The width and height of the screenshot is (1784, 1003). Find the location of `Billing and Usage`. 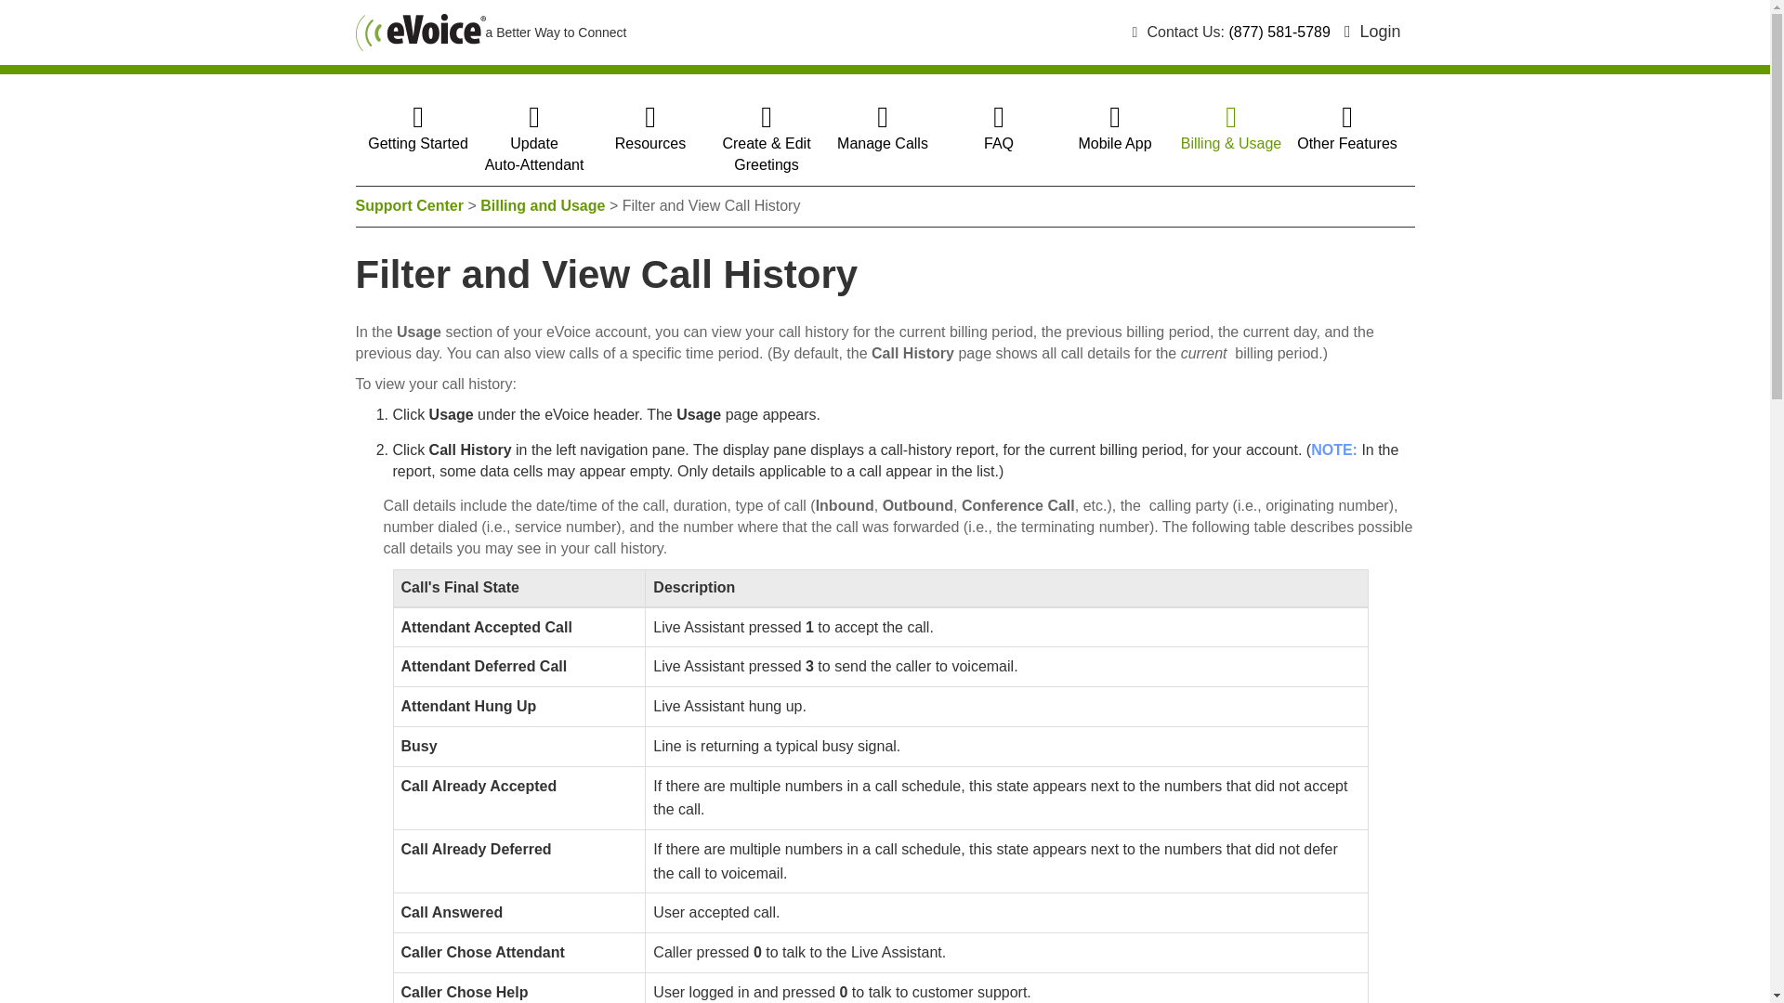

Billing and Usage is located at coordinates (542, 205).